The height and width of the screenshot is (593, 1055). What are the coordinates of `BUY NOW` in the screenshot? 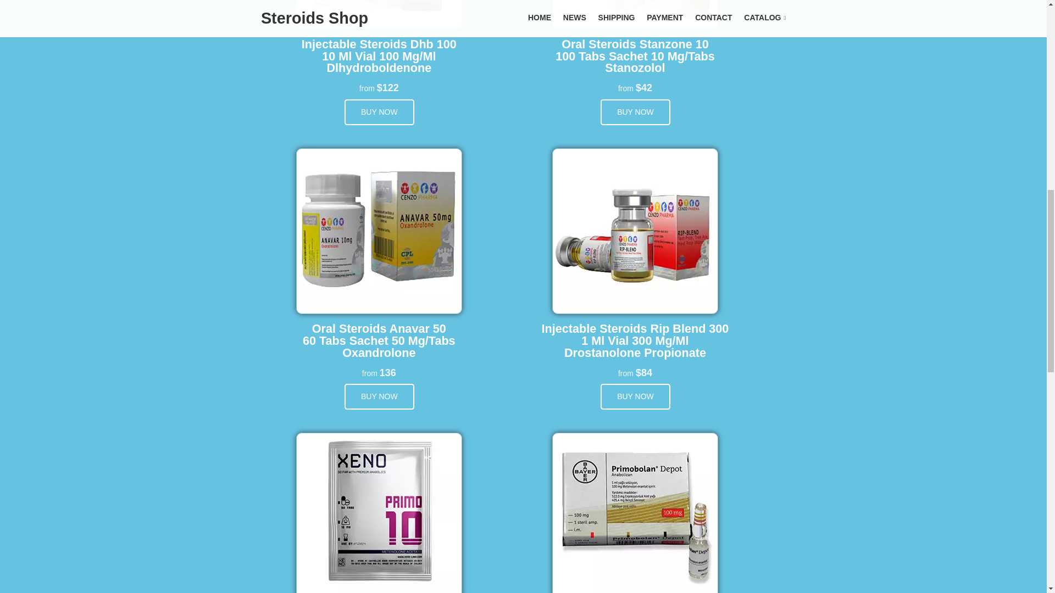 It's located at (635, 396).